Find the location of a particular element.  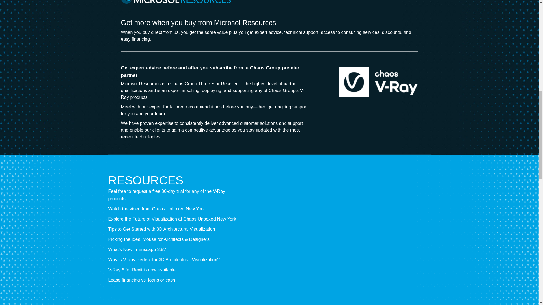

V Ray Architecture Reel is located at coordinates (338, 223).